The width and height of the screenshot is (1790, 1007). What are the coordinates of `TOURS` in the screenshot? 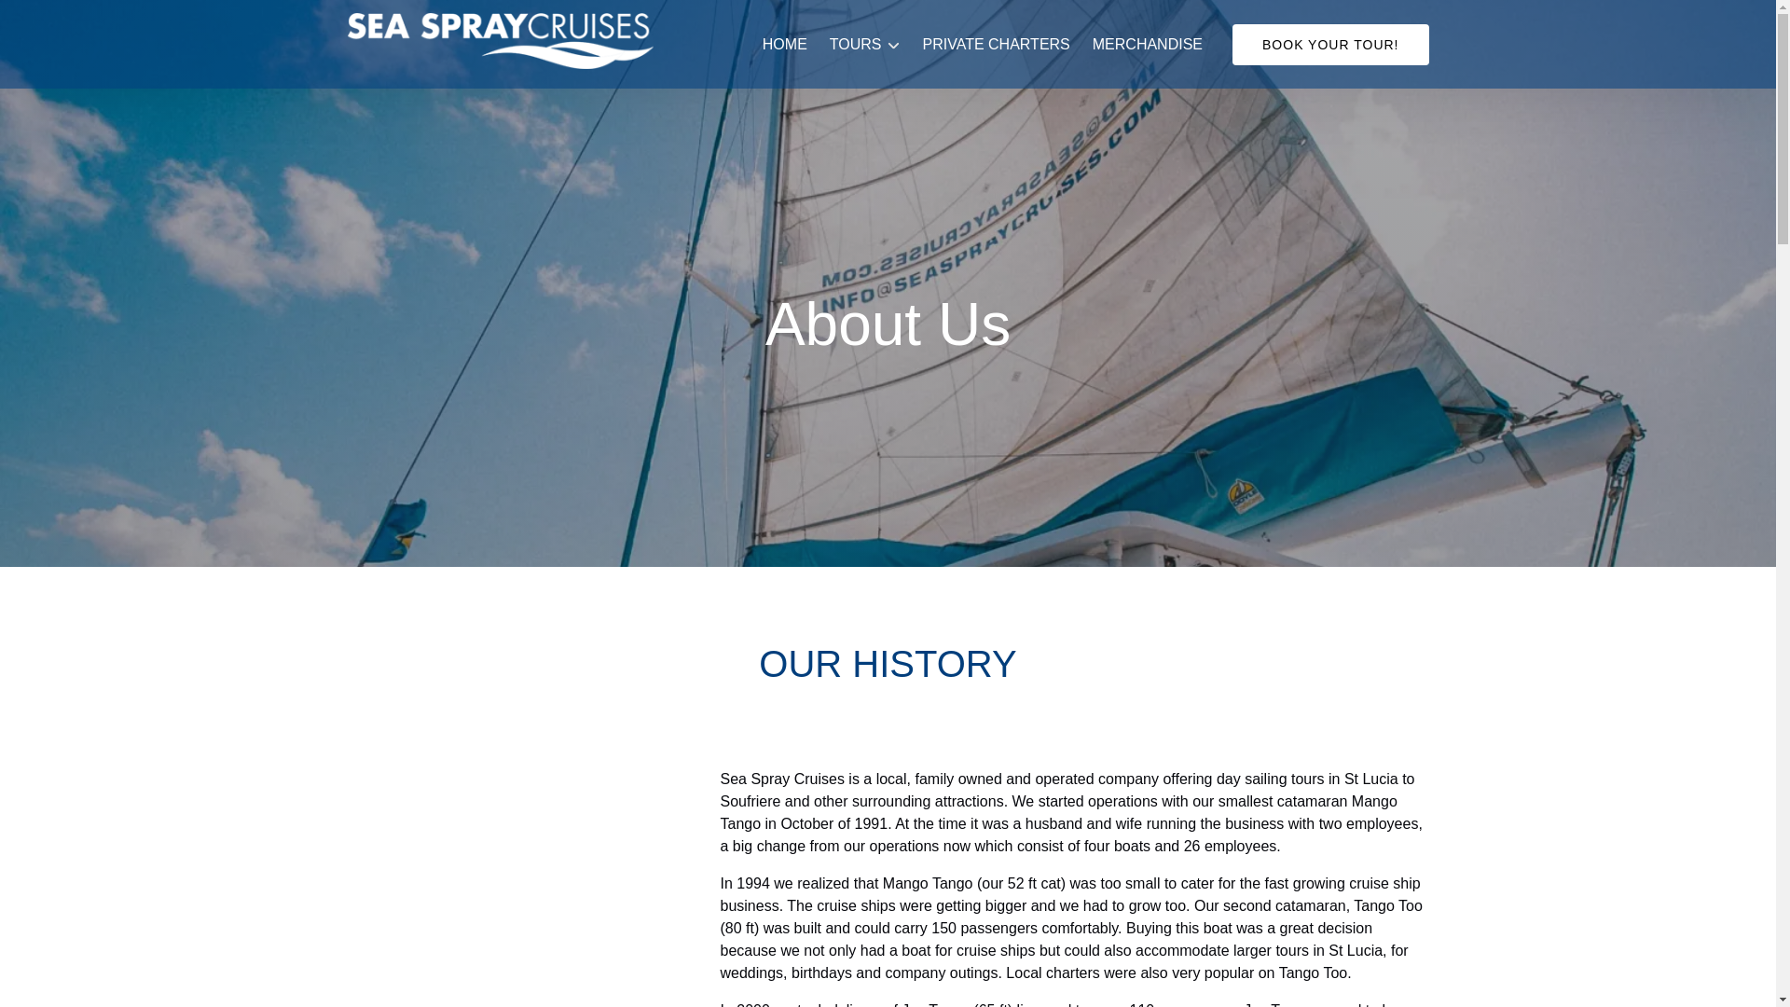 It's located at (864, 45).